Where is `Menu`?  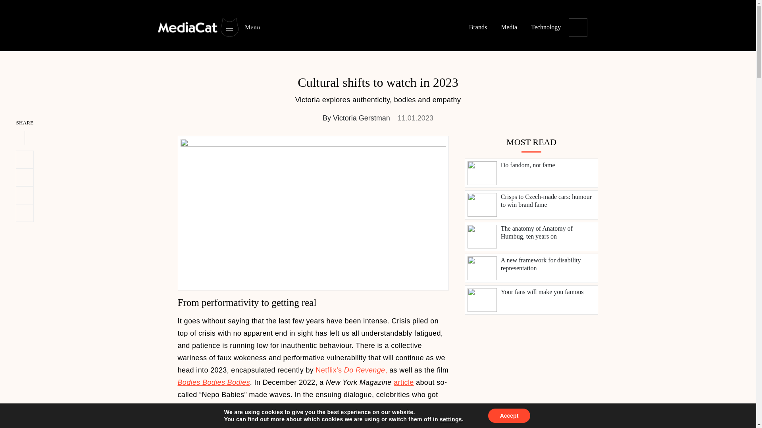
Menu is located at coordinates (240, 27).